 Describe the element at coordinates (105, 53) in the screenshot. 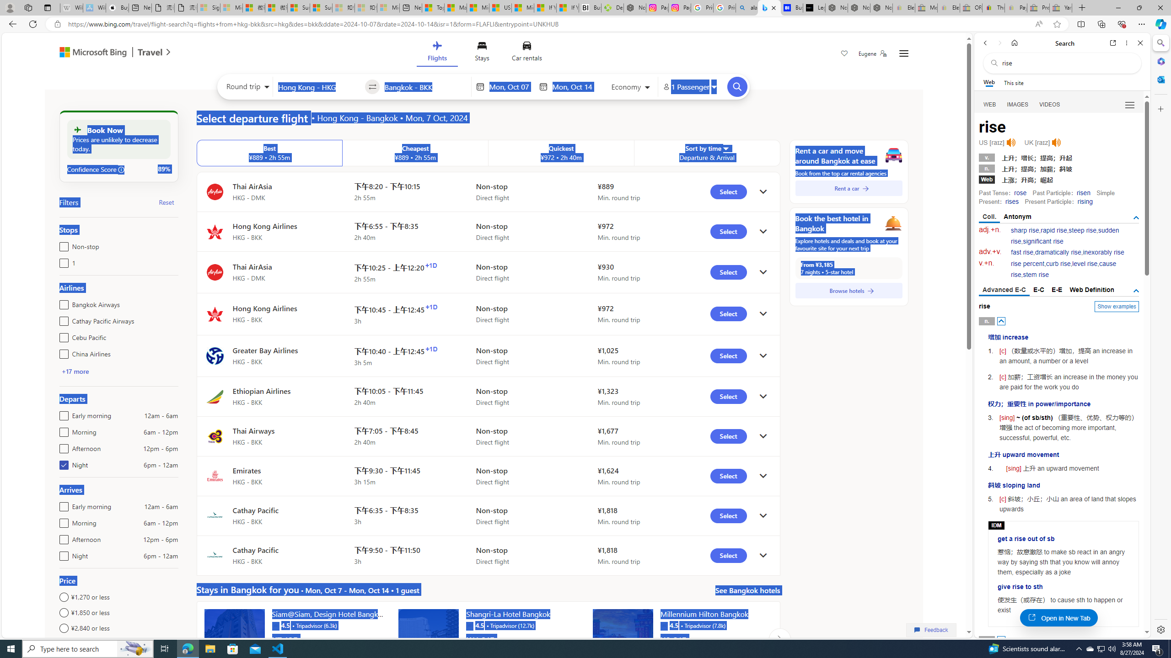

I see `Microsoft Bing Travel` at that location.